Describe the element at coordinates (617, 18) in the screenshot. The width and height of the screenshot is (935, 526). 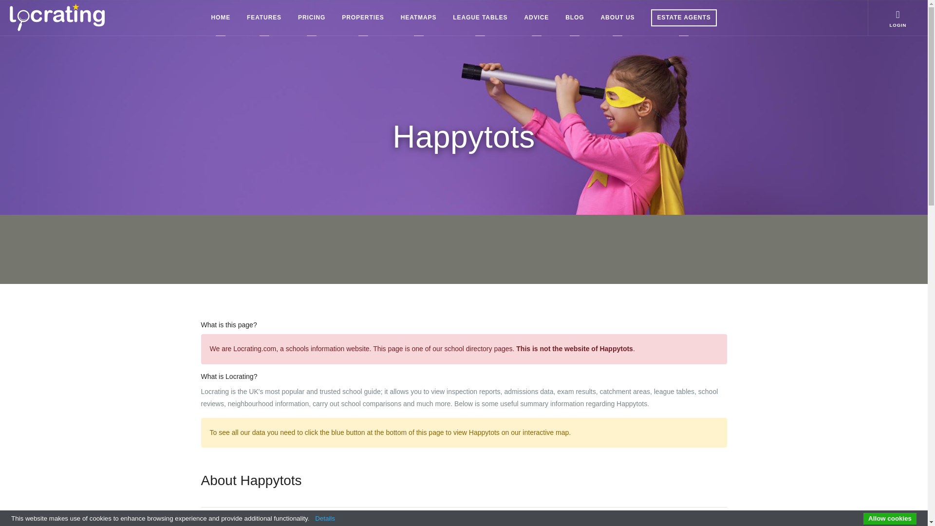
I see `ABOUT US` at that location.